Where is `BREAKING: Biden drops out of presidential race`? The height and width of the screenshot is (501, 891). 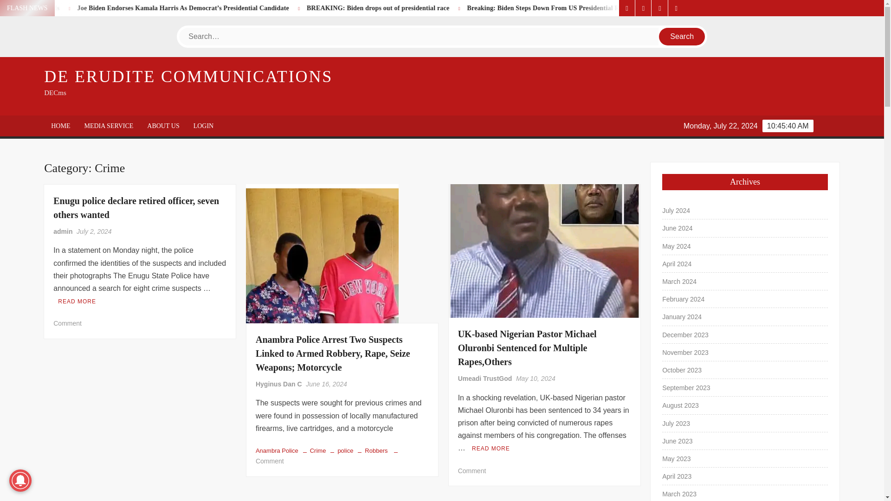
BREAKING: Biden drops out of presidential race is located at coordinates (492, 7).